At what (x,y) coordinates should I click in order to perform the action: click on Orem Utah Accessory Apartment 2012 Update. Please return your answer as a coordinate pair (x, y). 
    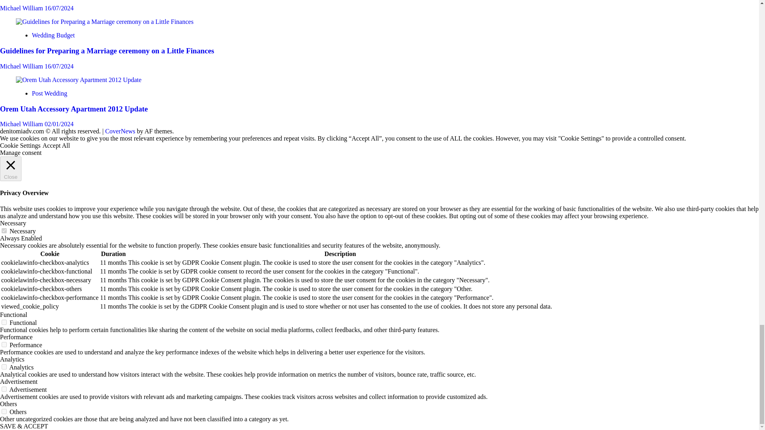
    Looking at the image, I should click on (79, 80).